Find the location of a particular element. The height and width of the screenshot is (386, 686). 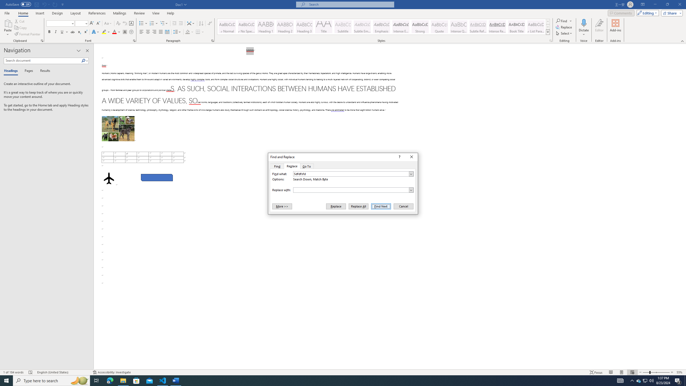

Search is located at coordinates (85, 61).